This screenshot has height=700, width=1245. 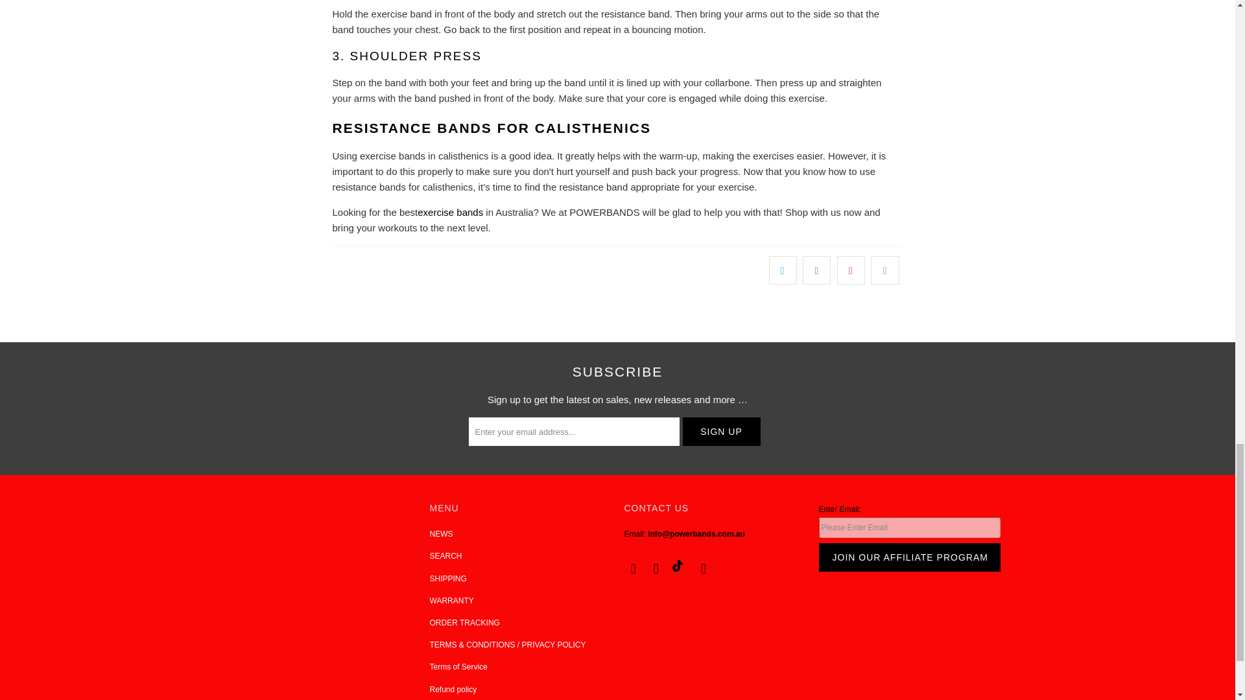 I want to click on Join Our Affiliate Program, so click(x=908, y=557).